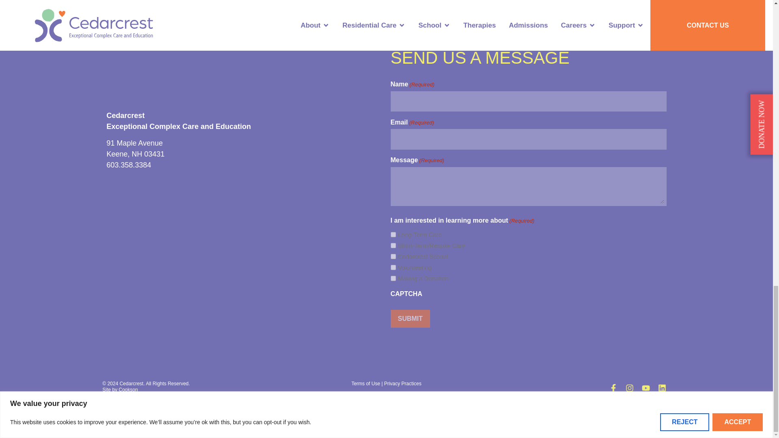  Describe the element at coordinates (393, 256) in the screenshot. I see `Cedarcrest School` at that location.